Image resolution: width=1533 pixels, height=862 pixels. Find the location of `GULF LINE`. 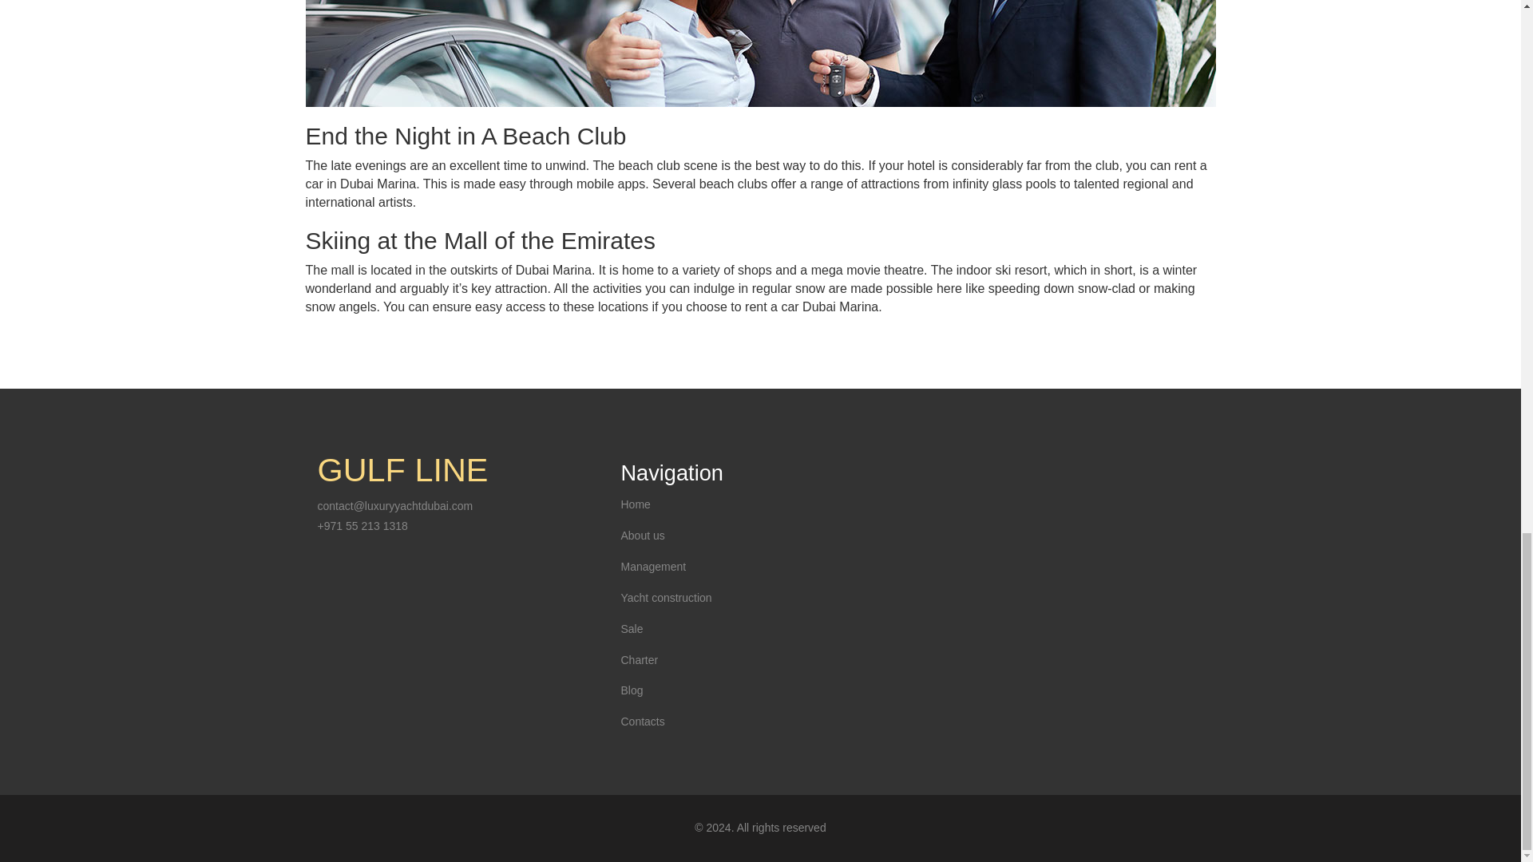

GULF LINE is located at coordinates (402, 469).